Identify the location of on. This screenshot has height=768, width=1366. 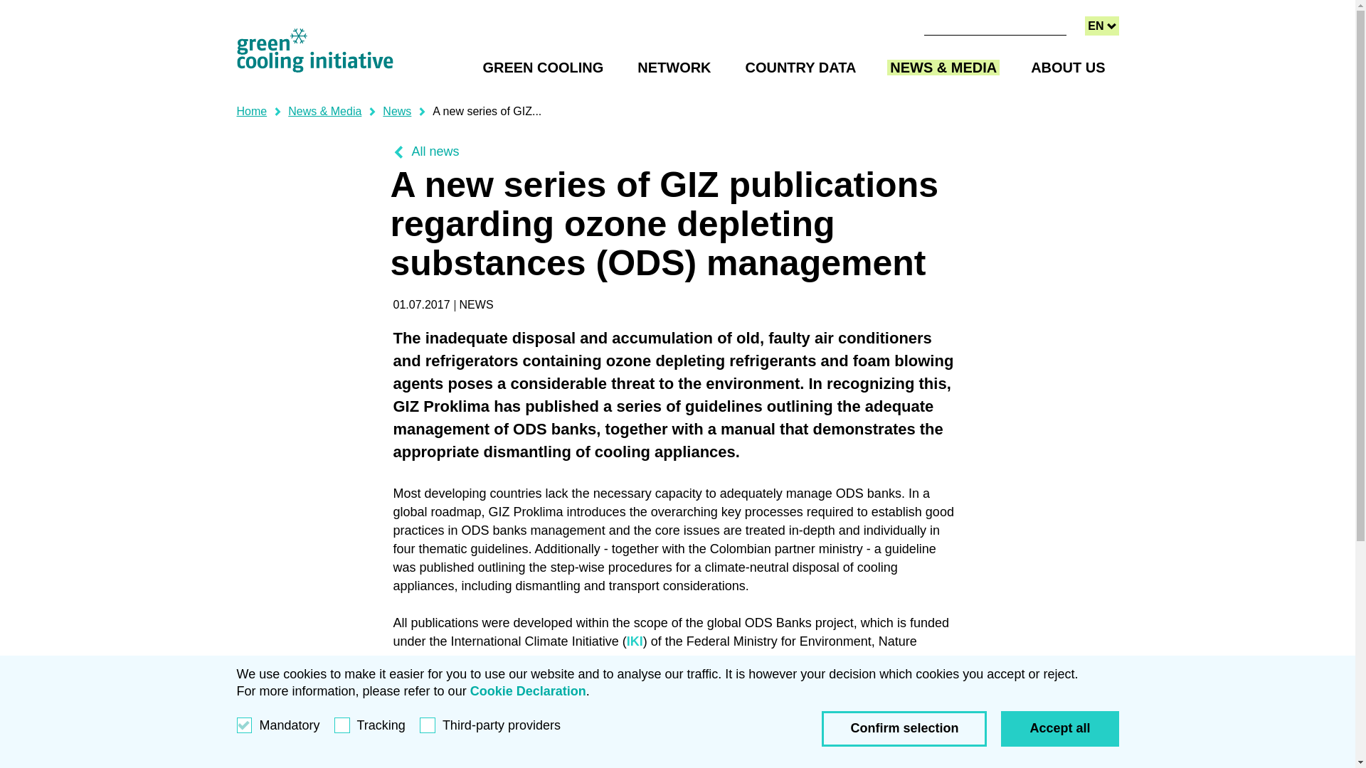
(1101, 26).